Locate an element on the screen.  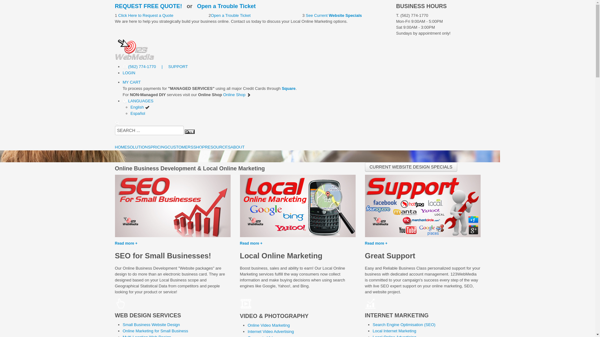
Click Here to Request a Quote is located at coordinates (145, 16).